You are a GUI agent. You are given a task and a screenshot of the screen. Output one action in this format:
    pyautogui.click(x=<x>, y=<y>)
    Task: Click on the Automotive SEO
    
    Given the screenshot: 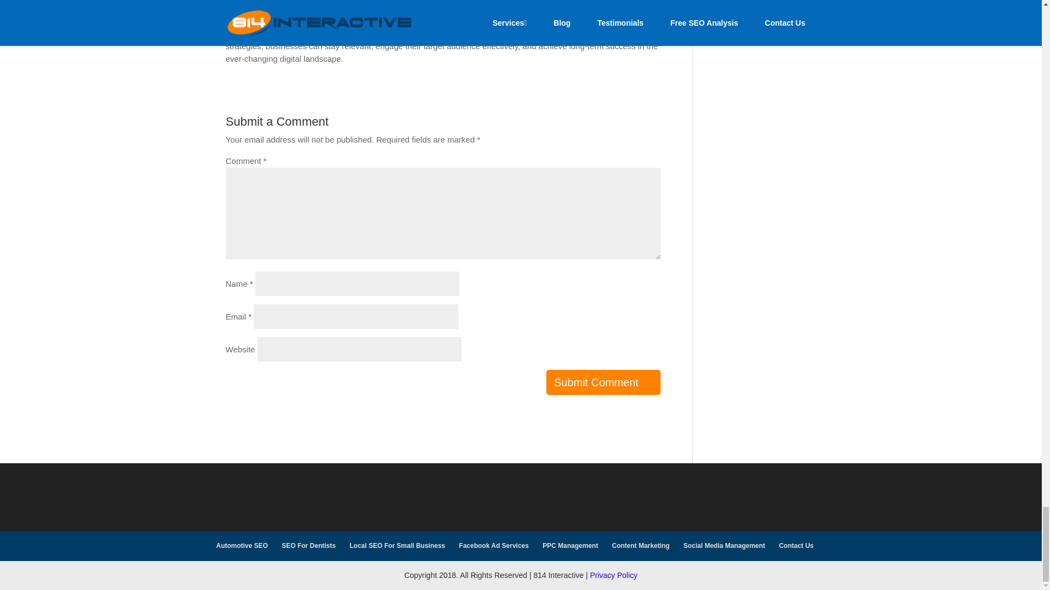 What is the action you would take?
    pyautogui.click(x=242, y=545)
    